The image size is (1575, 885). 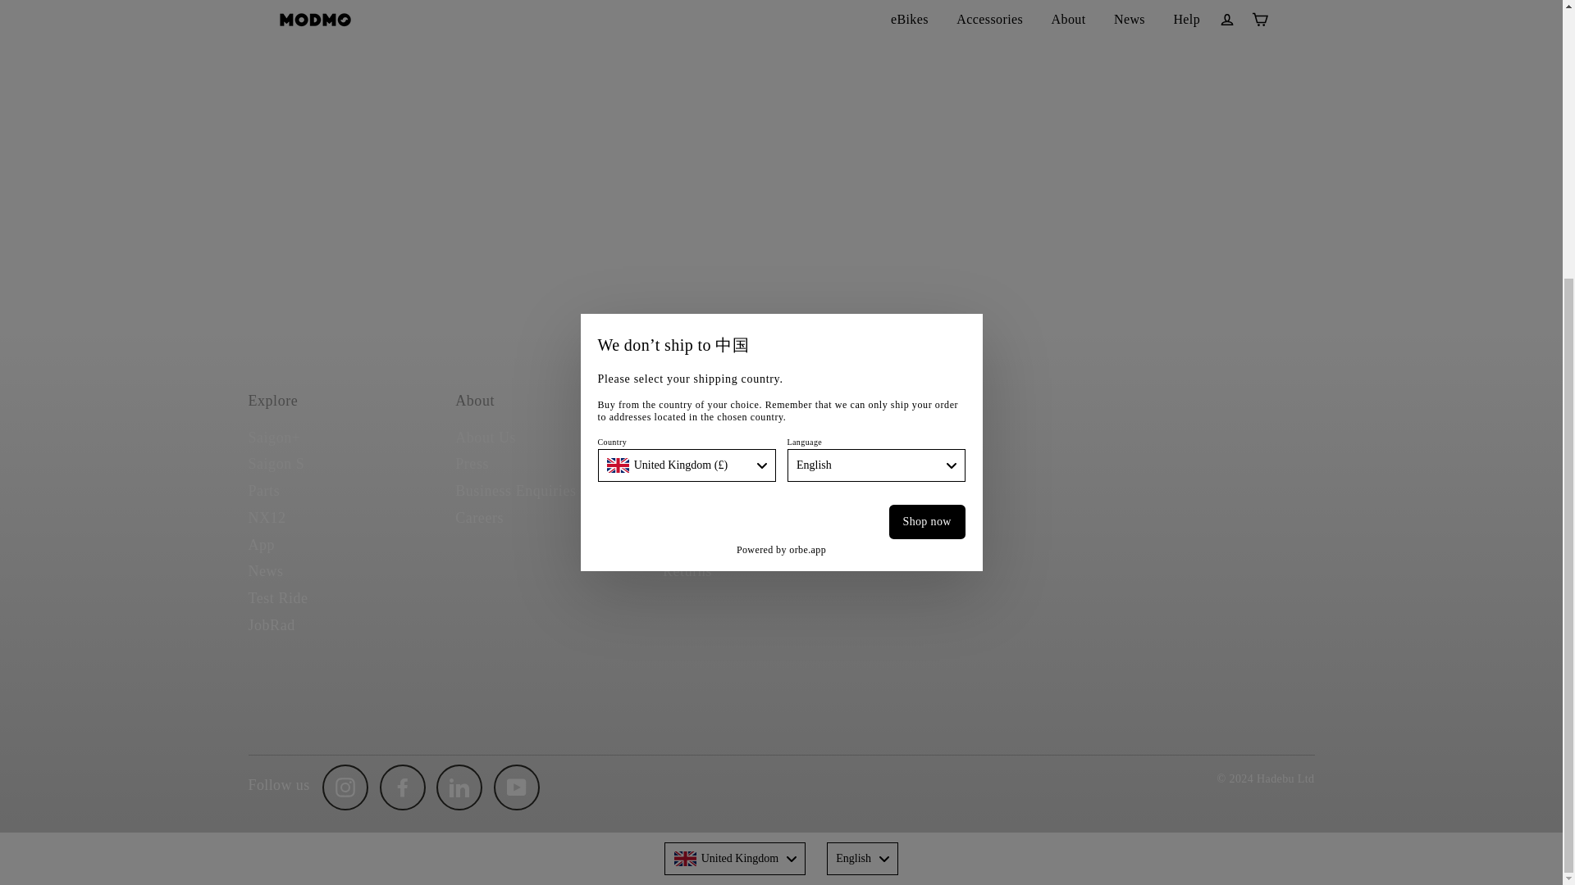 I want to click on orbe.app, so click(x=807, y=153).